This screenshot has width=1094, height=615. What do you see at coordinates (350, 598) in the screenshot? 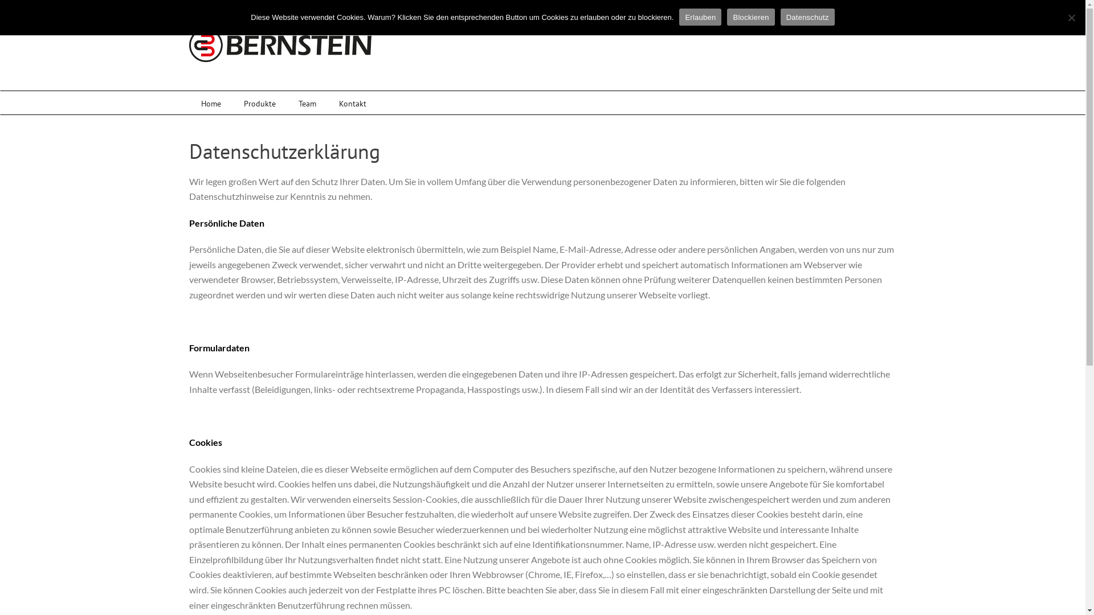
I see `Impressum` at bounding box center [350, 598].